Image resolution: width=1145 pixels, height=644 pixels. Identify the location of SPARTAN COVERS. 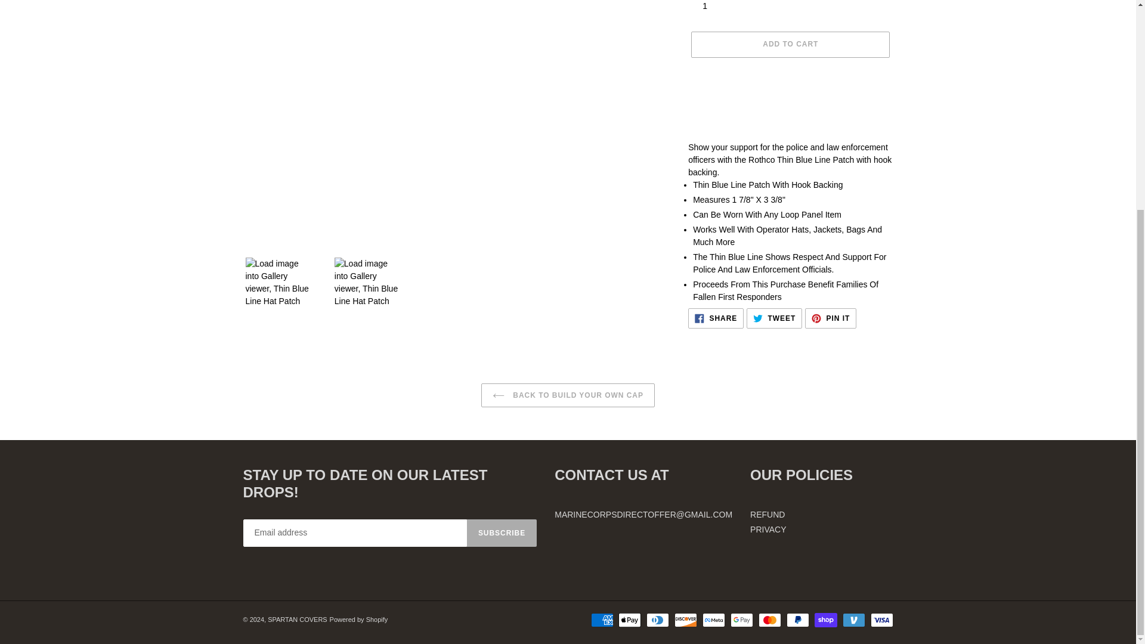
(830, 318).